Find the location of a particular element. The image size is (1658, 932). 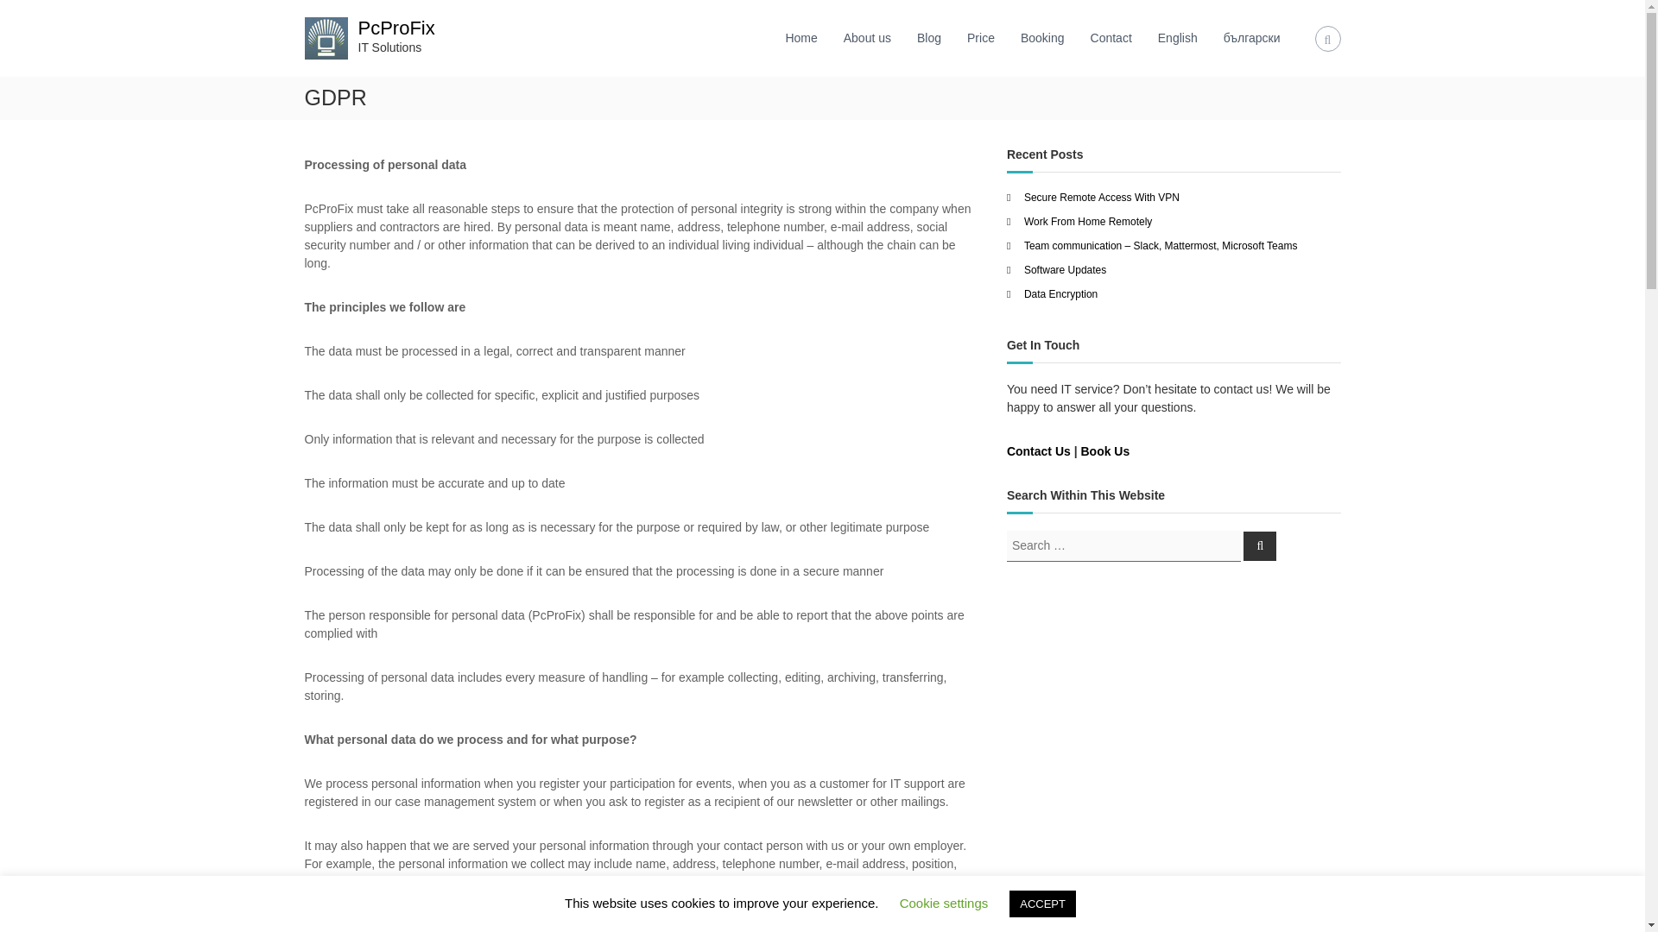

Contact Us is located at coordinates (1038, 450).